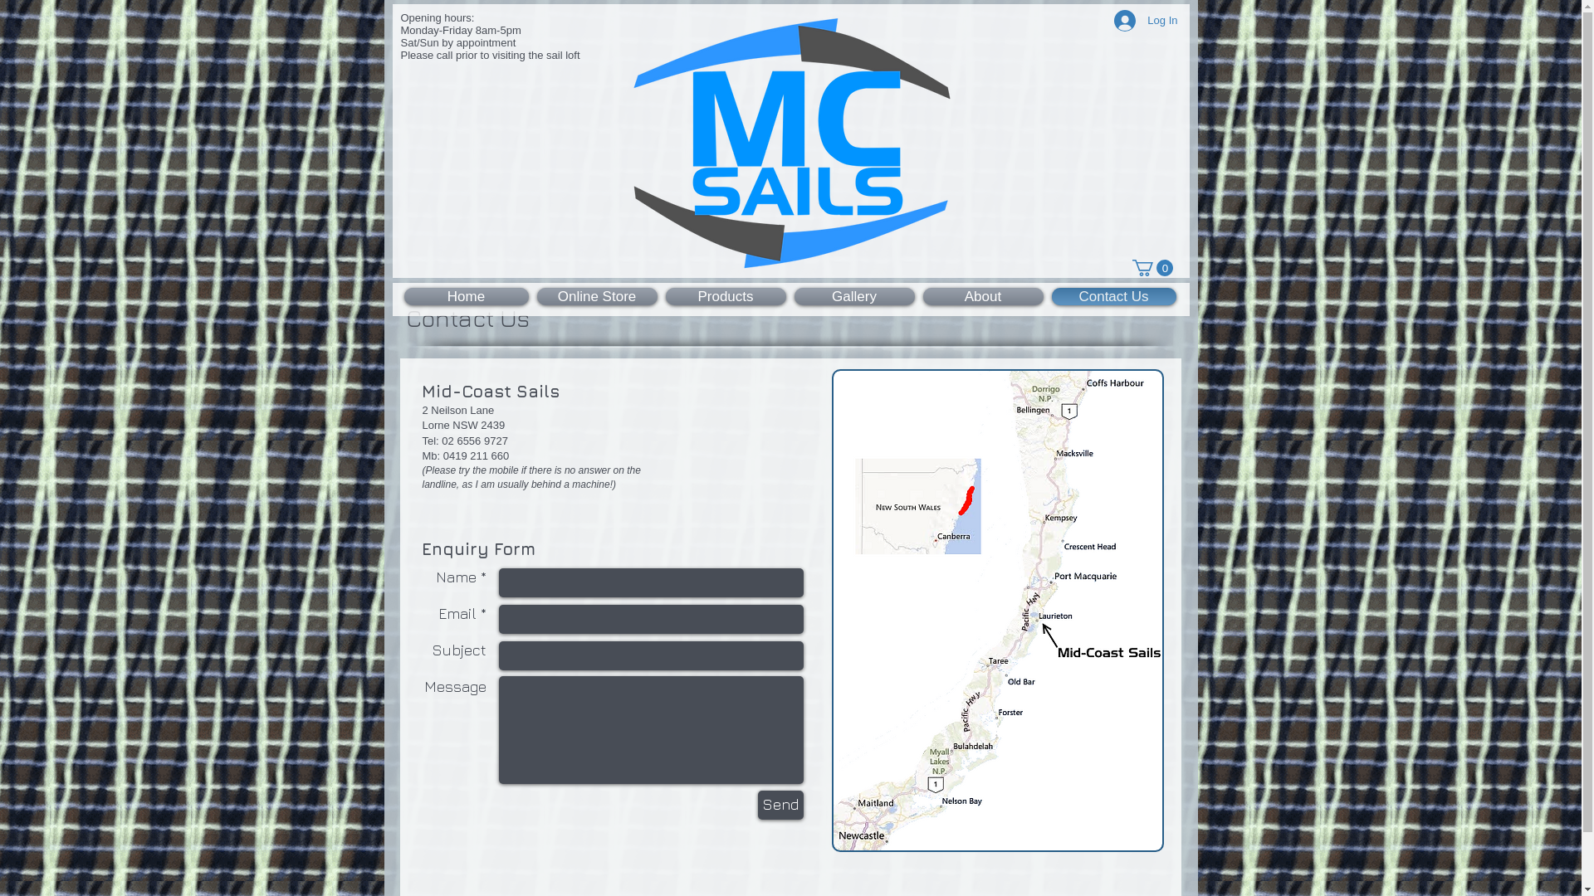 This screenshot has height=896, width=1594. Describe the element at coordinates (855, 297) in the screenshot. I see `Gallery` at that location.